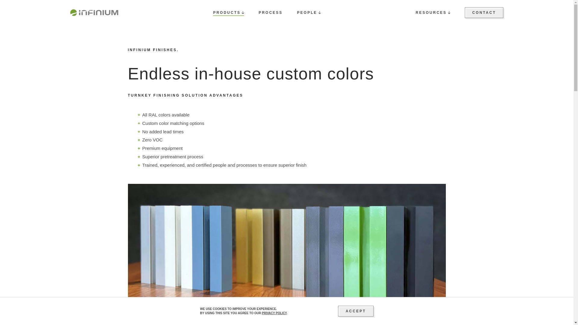 The image size is (578, 325). I want to click on PEOPLE, so click(309, 13).